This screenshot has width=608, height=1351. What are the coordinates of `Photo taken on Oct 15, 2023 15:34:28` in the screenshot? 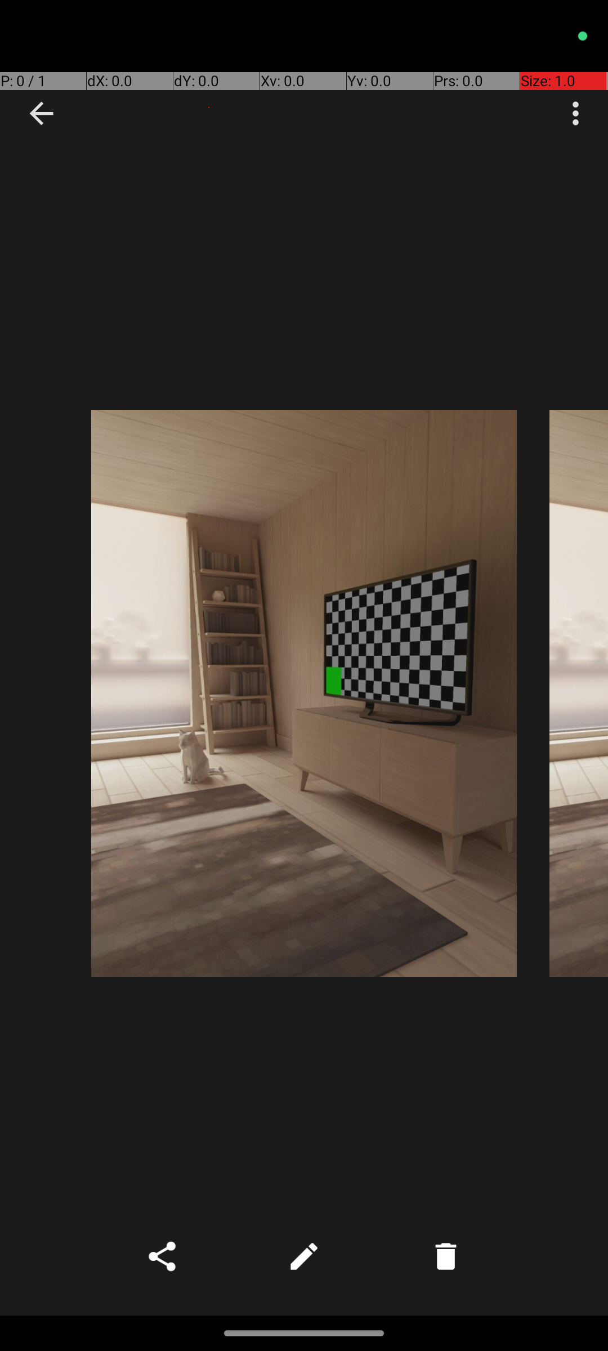 It's located at (304, 694).